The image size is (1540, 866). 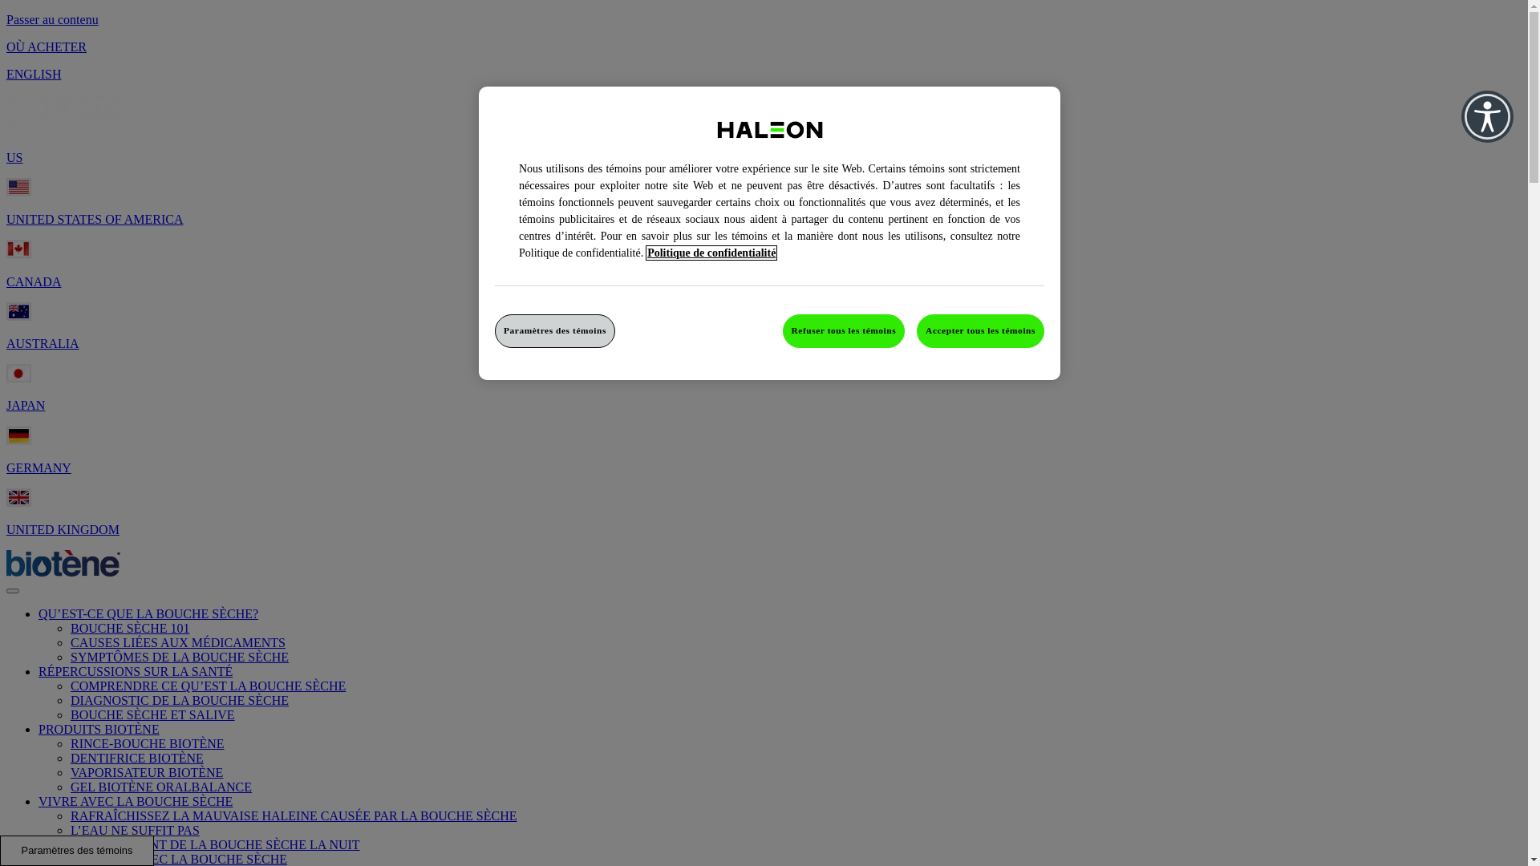 I want to click on UNITED KINGDOM, so click(x=63, y=529).